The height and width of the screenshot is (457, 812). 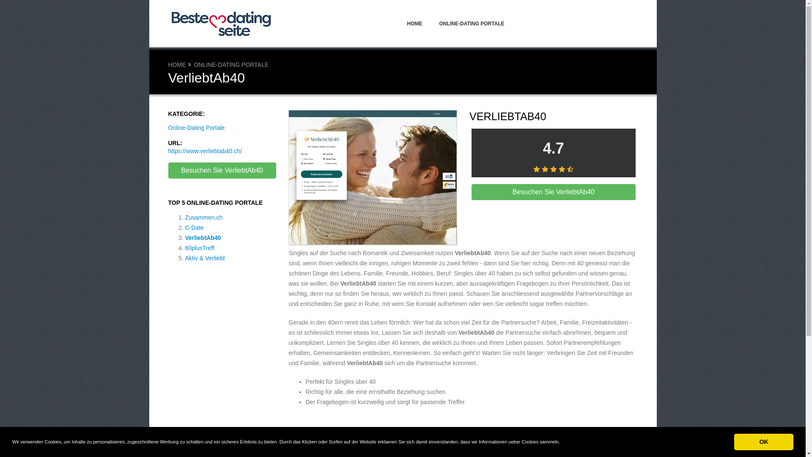 I want to click on Aktiv & Verliebt, so click(x=205, y=258).